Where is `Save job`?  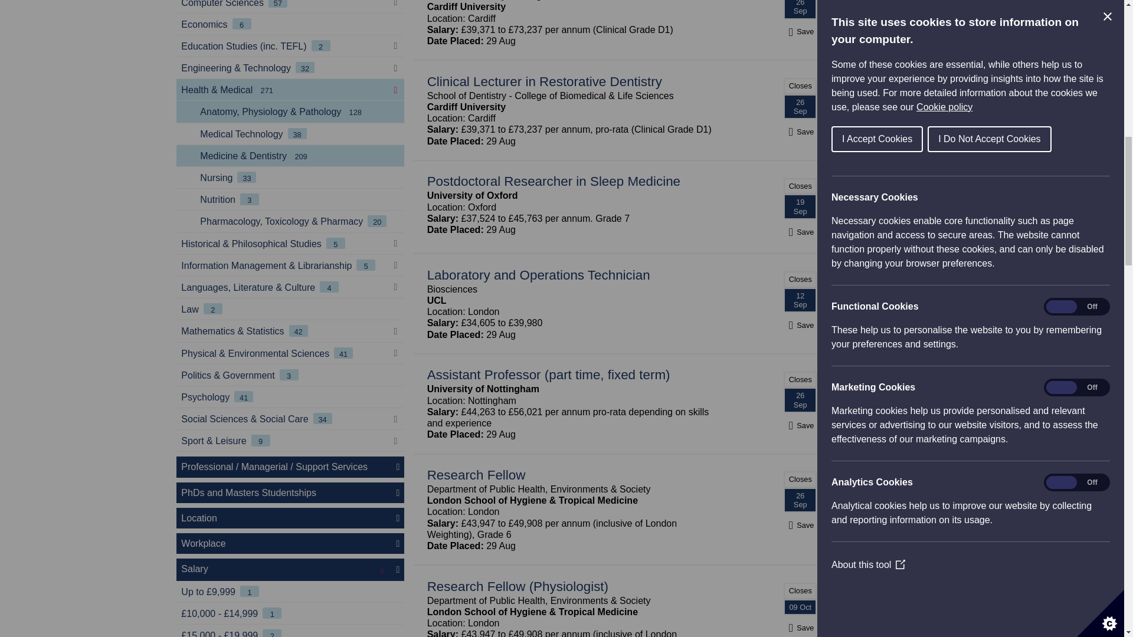
Save job is located at coordinates (800, 325).